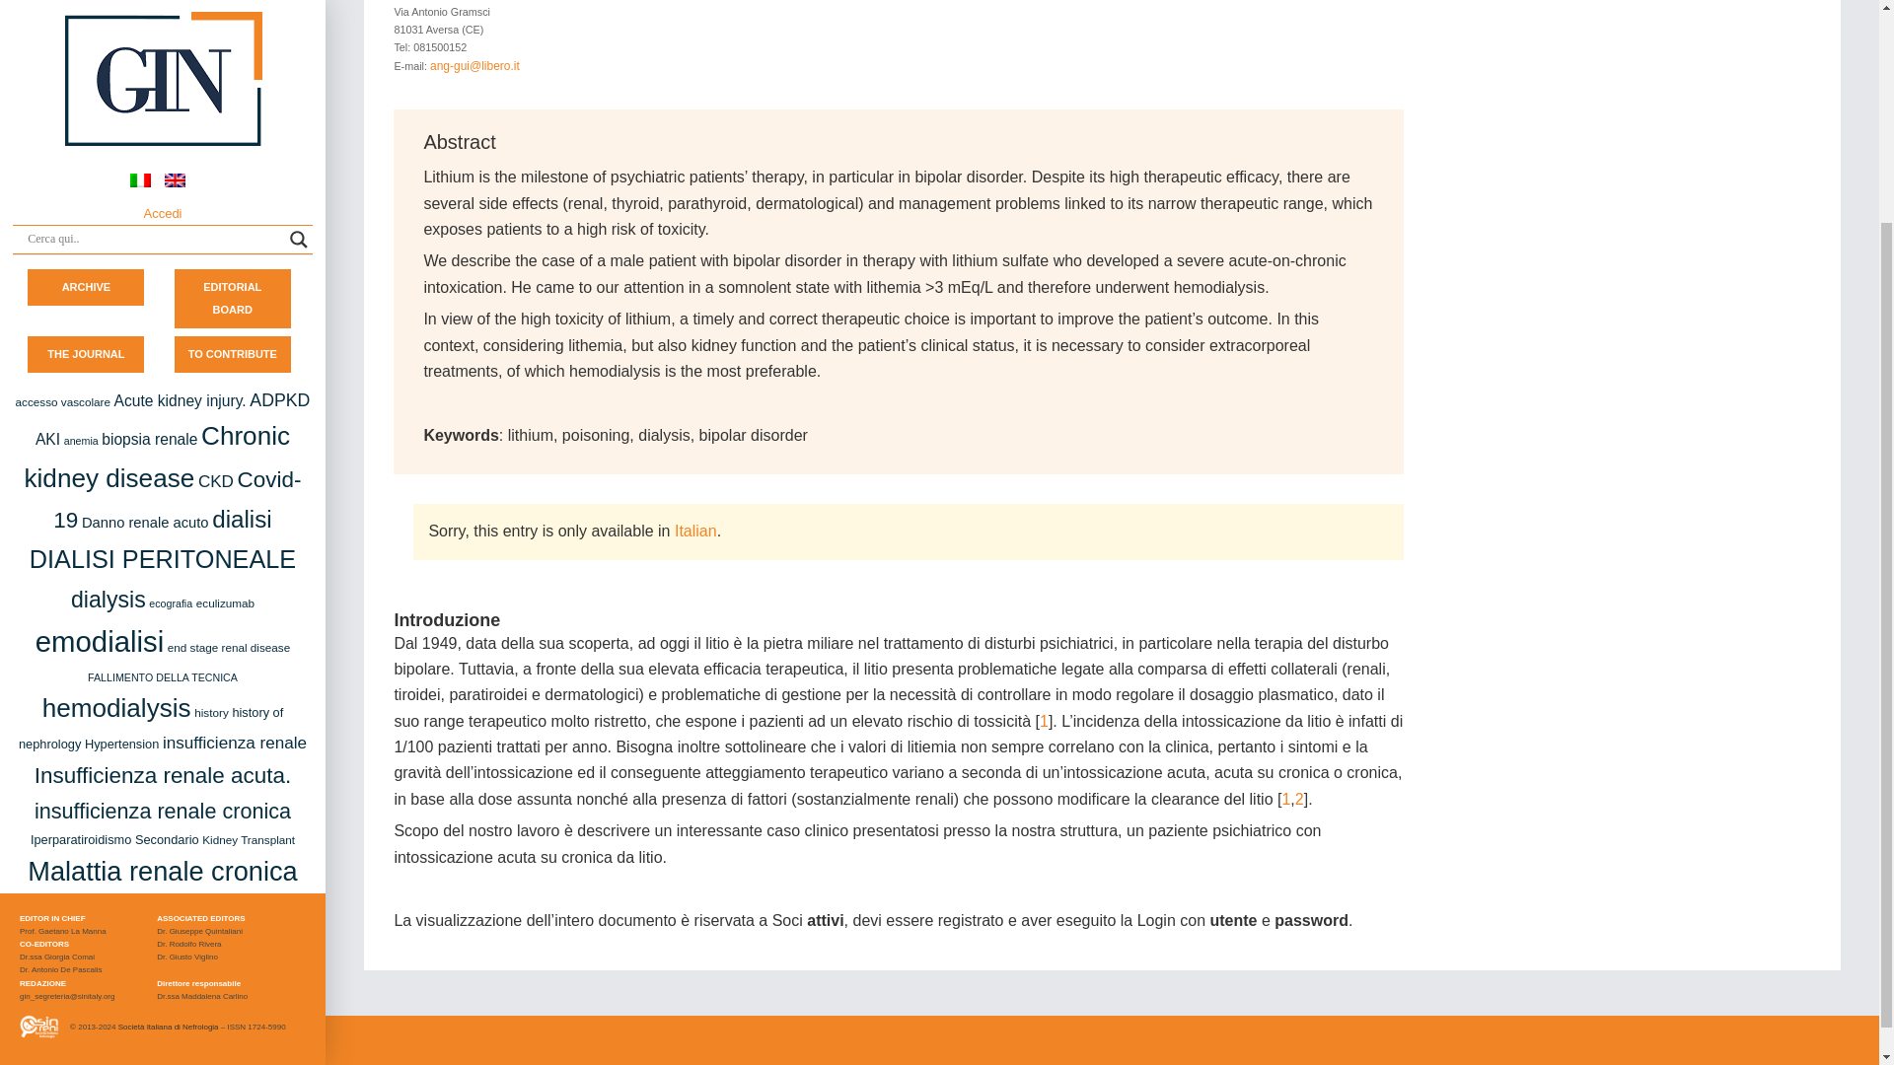  What do you see at coordinates (177, 224) in the screenshot?
I see `Covid-19` at bounding box center [177, 224].